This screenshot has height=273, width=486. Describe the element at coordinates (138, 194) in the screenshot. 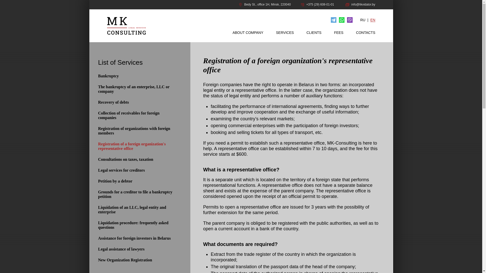

I see `Grounds for a creditor to file a bankruptcy petition` at that location.